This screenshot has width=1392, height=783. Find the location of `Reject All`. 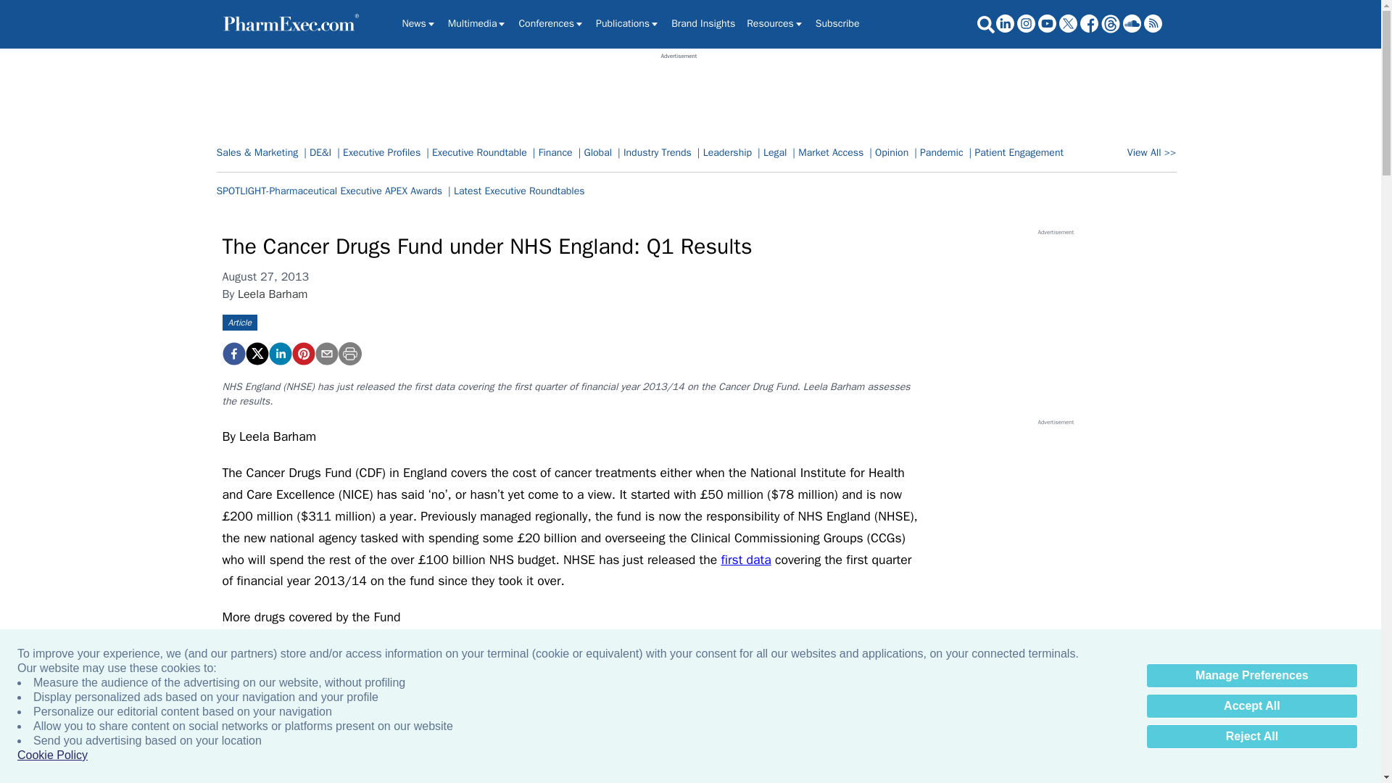

Reject All is located at coordinates (1251, 737).